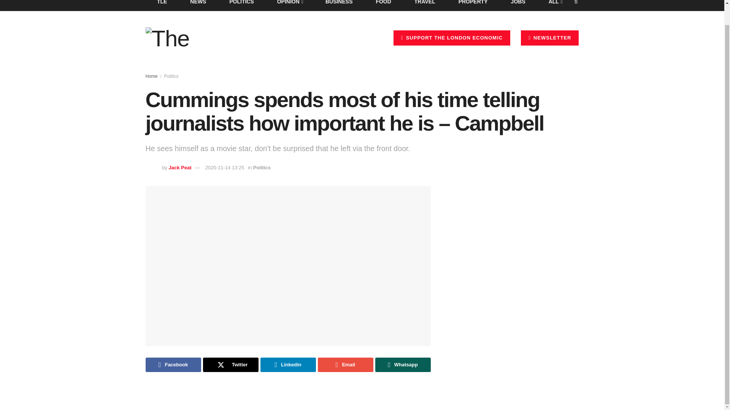  Describe the element at coordinates (518, 5) in the screenshot. I see `JOBS` at that location.